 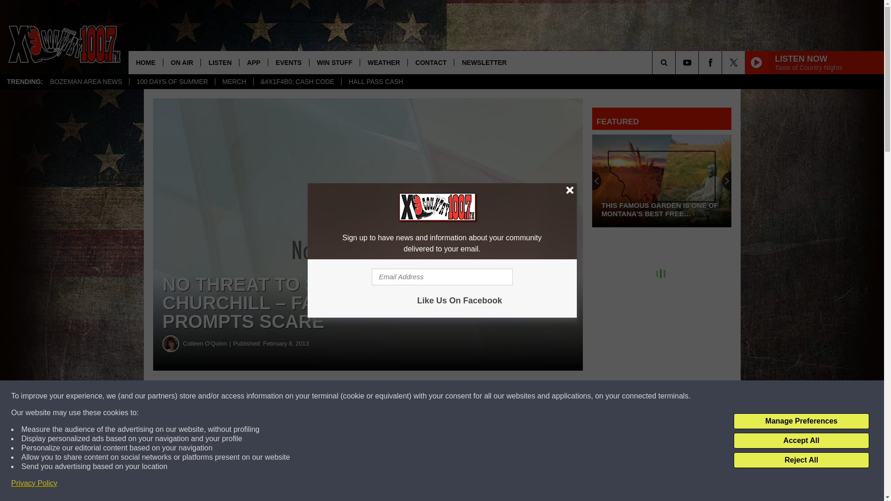 I want to click on Email Address, so click(x=442, y=276).